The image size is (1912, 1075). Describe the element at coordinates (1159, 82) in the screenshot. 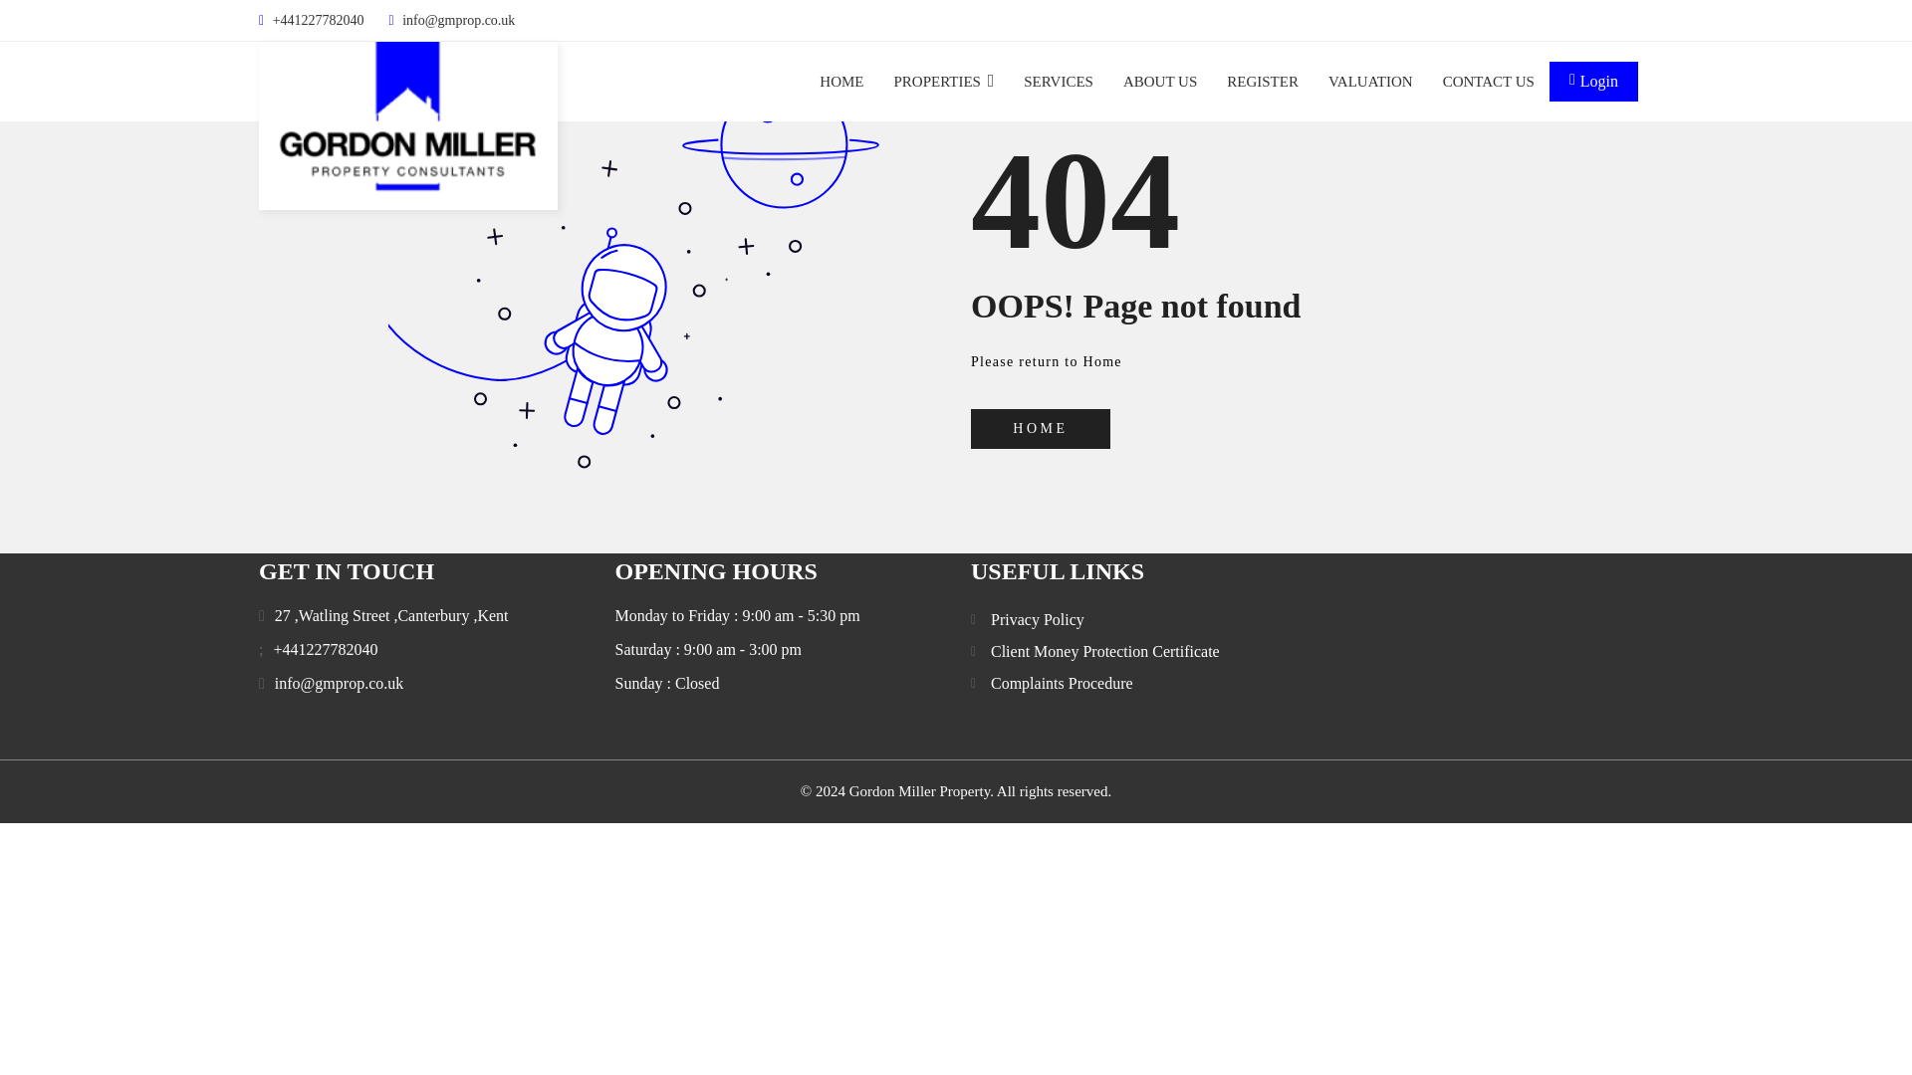

I see `ABOUT US` at that location.